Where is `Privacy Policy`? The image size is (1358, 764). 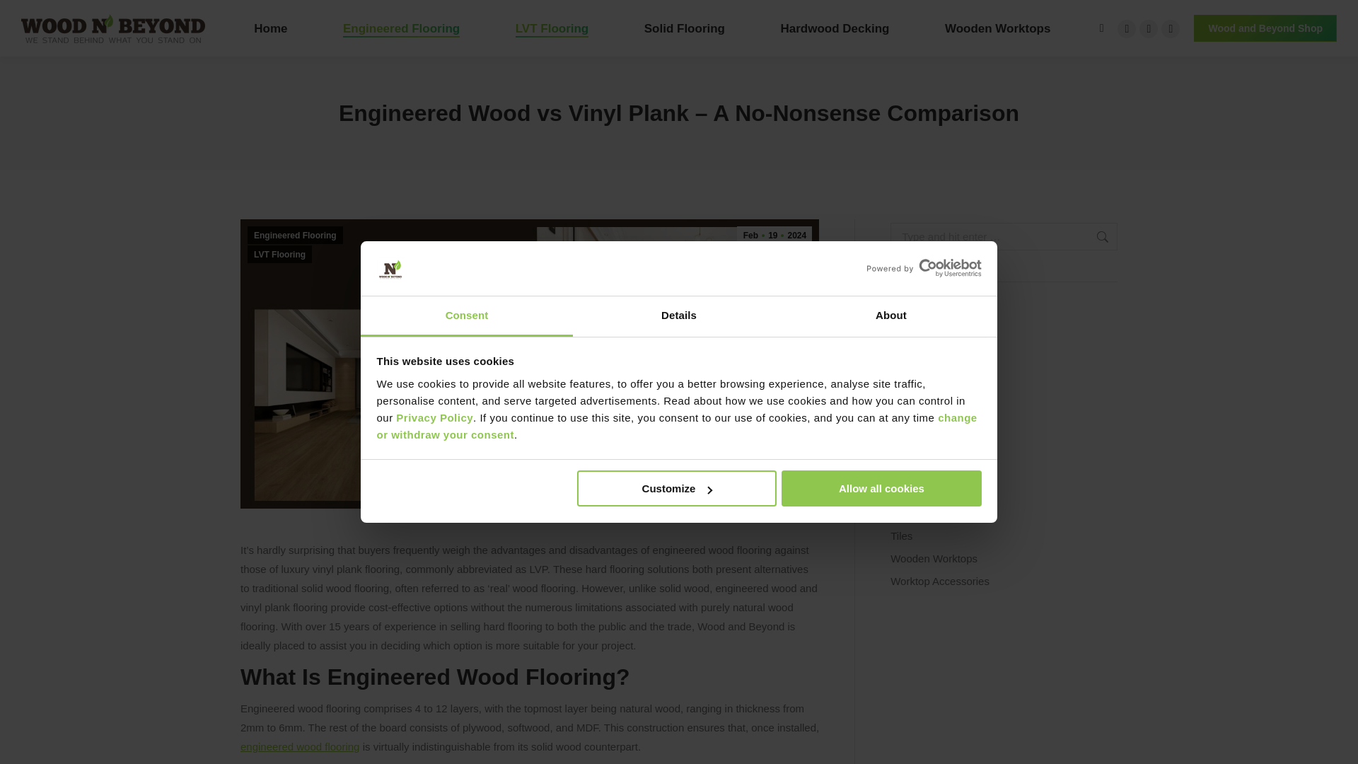
Privacy Policy is located at coordinates (434, 417).